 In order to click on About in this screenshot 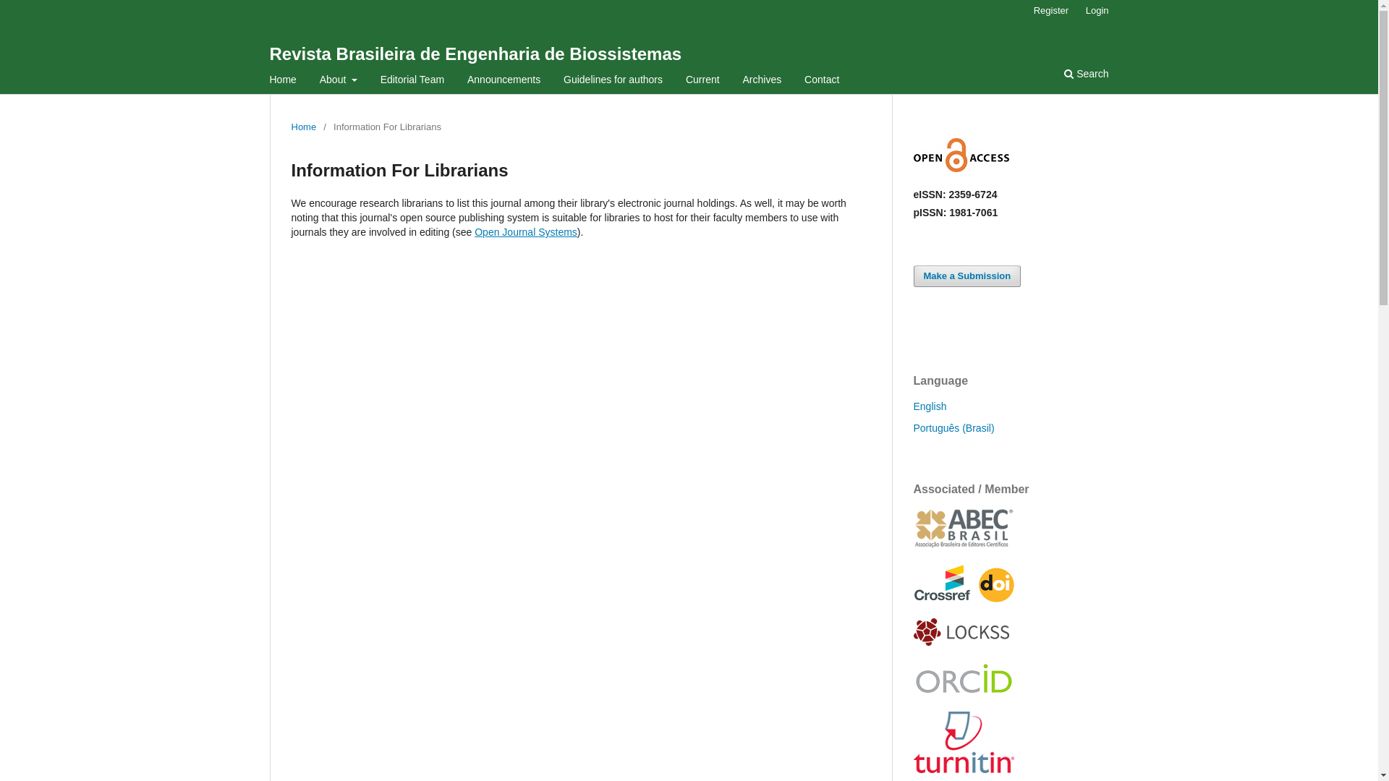, I will do `click(339, 80)`.